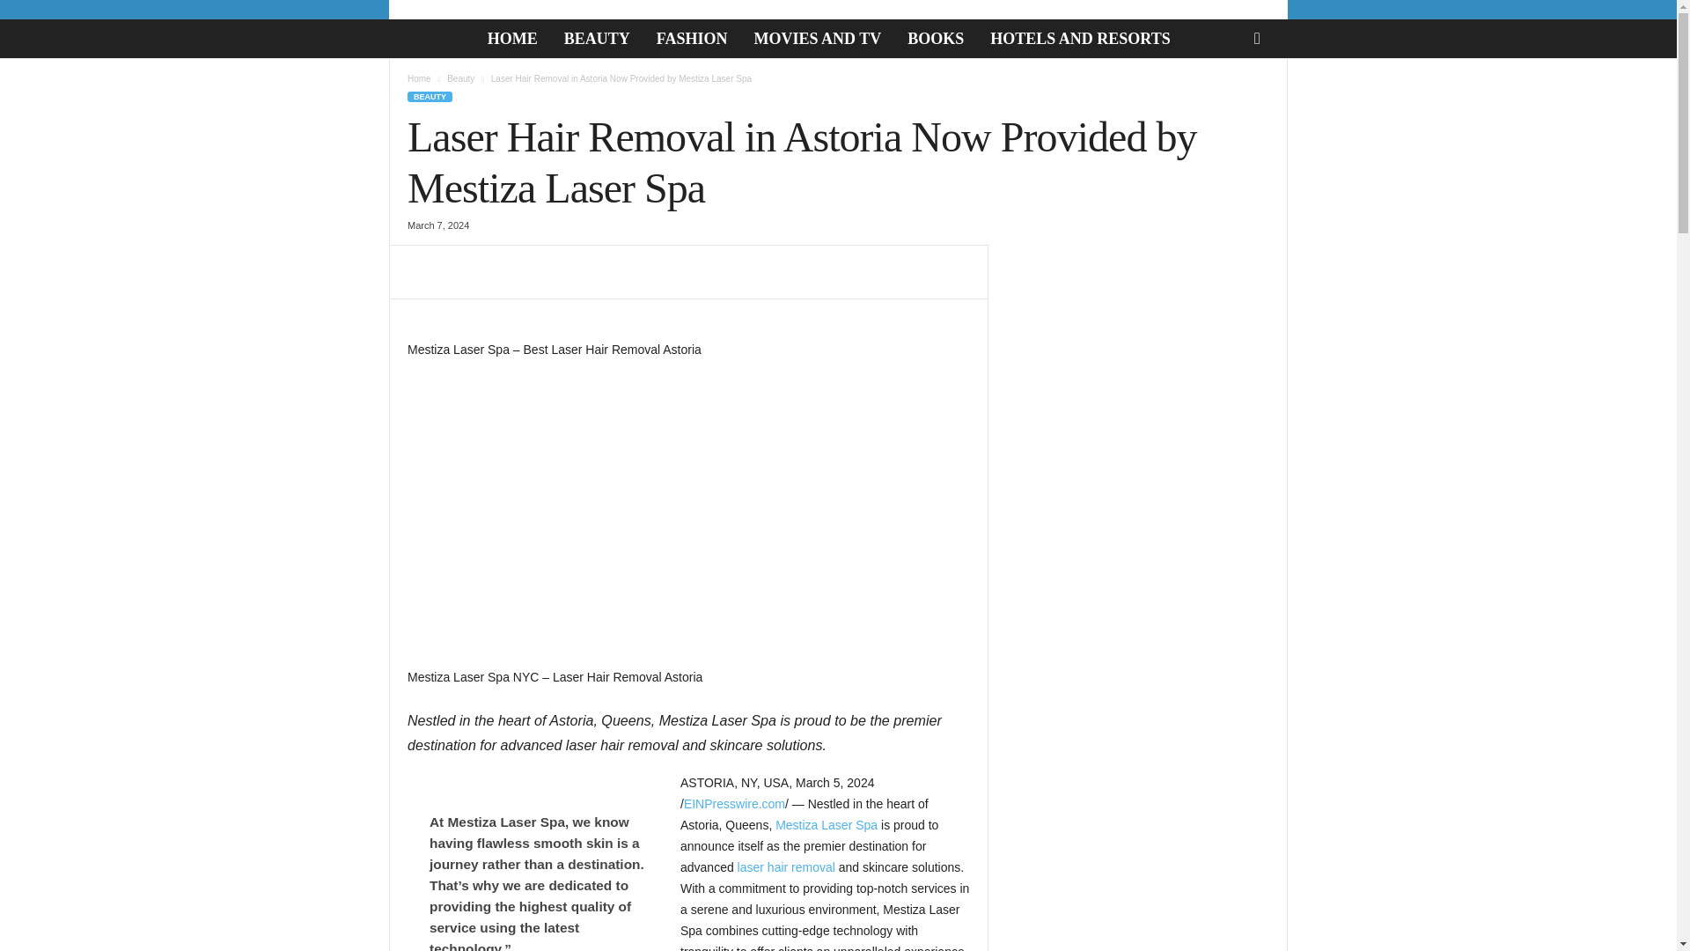  I want to click on Mestiza Laser Spa, so click(826, 824).